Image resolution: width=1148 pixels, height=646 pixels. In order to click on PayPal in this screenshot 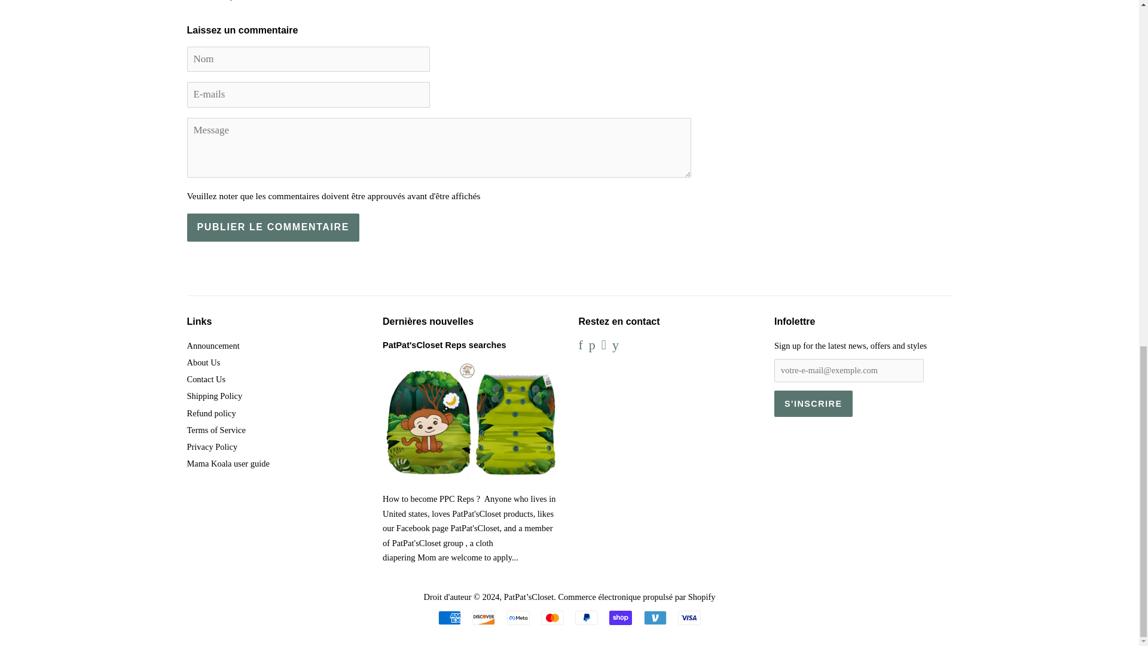, I will do `click(586, 617)`.